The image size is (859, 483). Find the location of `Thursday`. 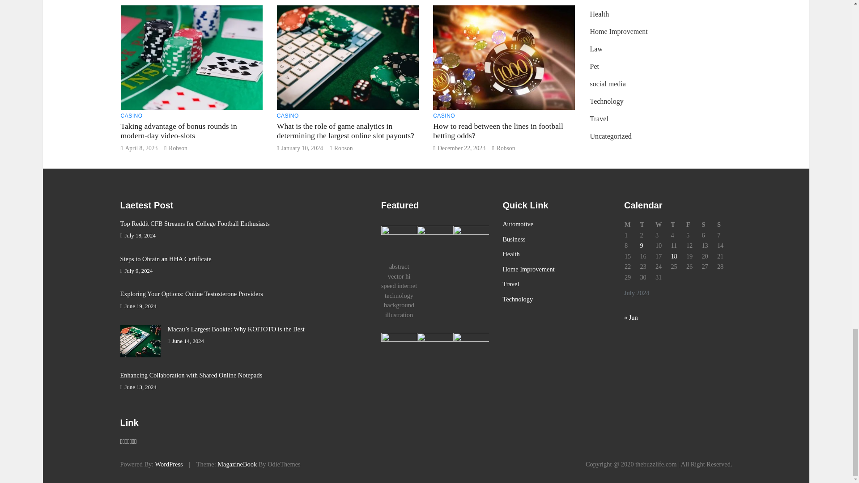

Thursday is located at coordinates (677, 225).